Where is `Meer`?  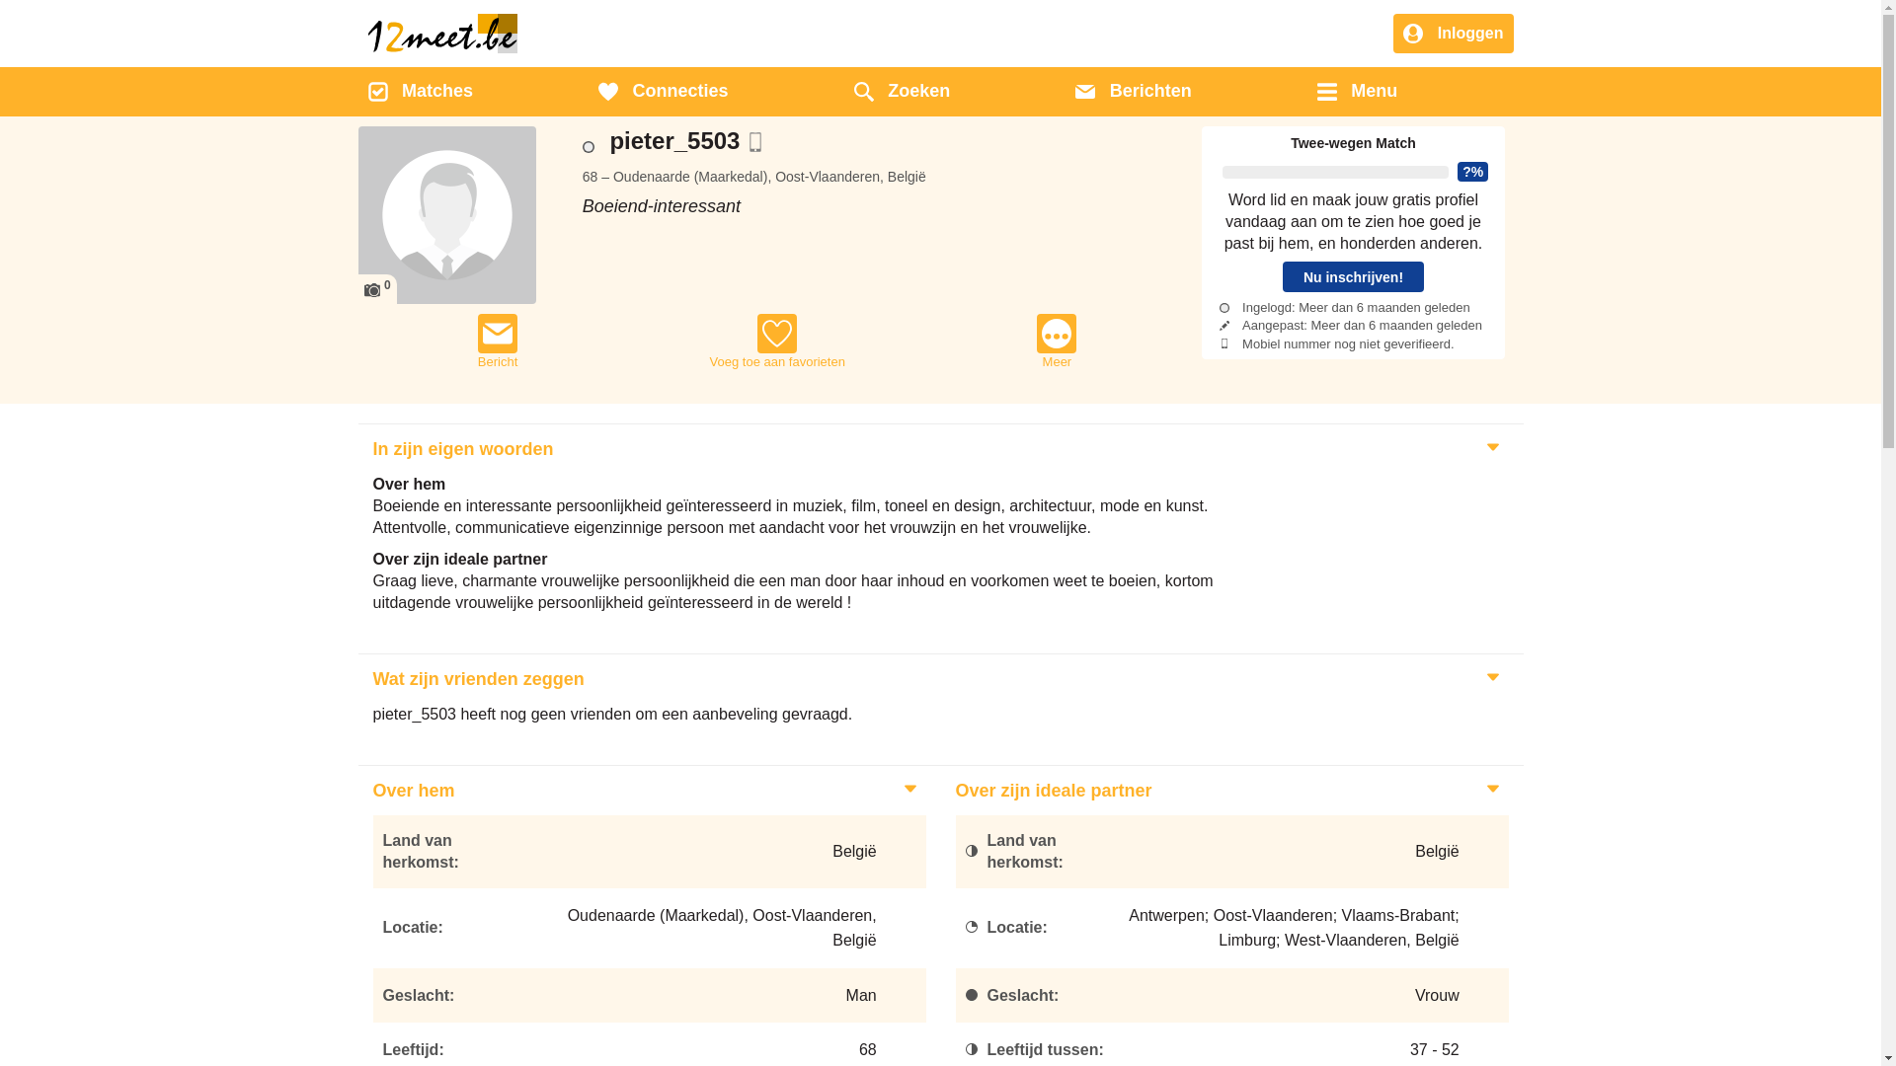 Meer is located at coordinates (1057, 342).